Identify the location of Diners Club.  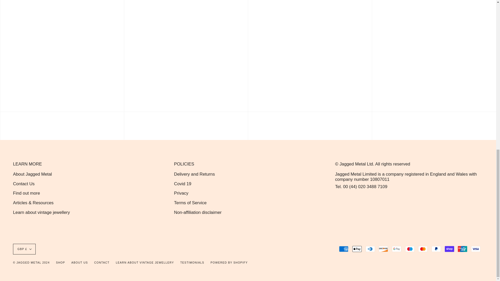
(370, 249).